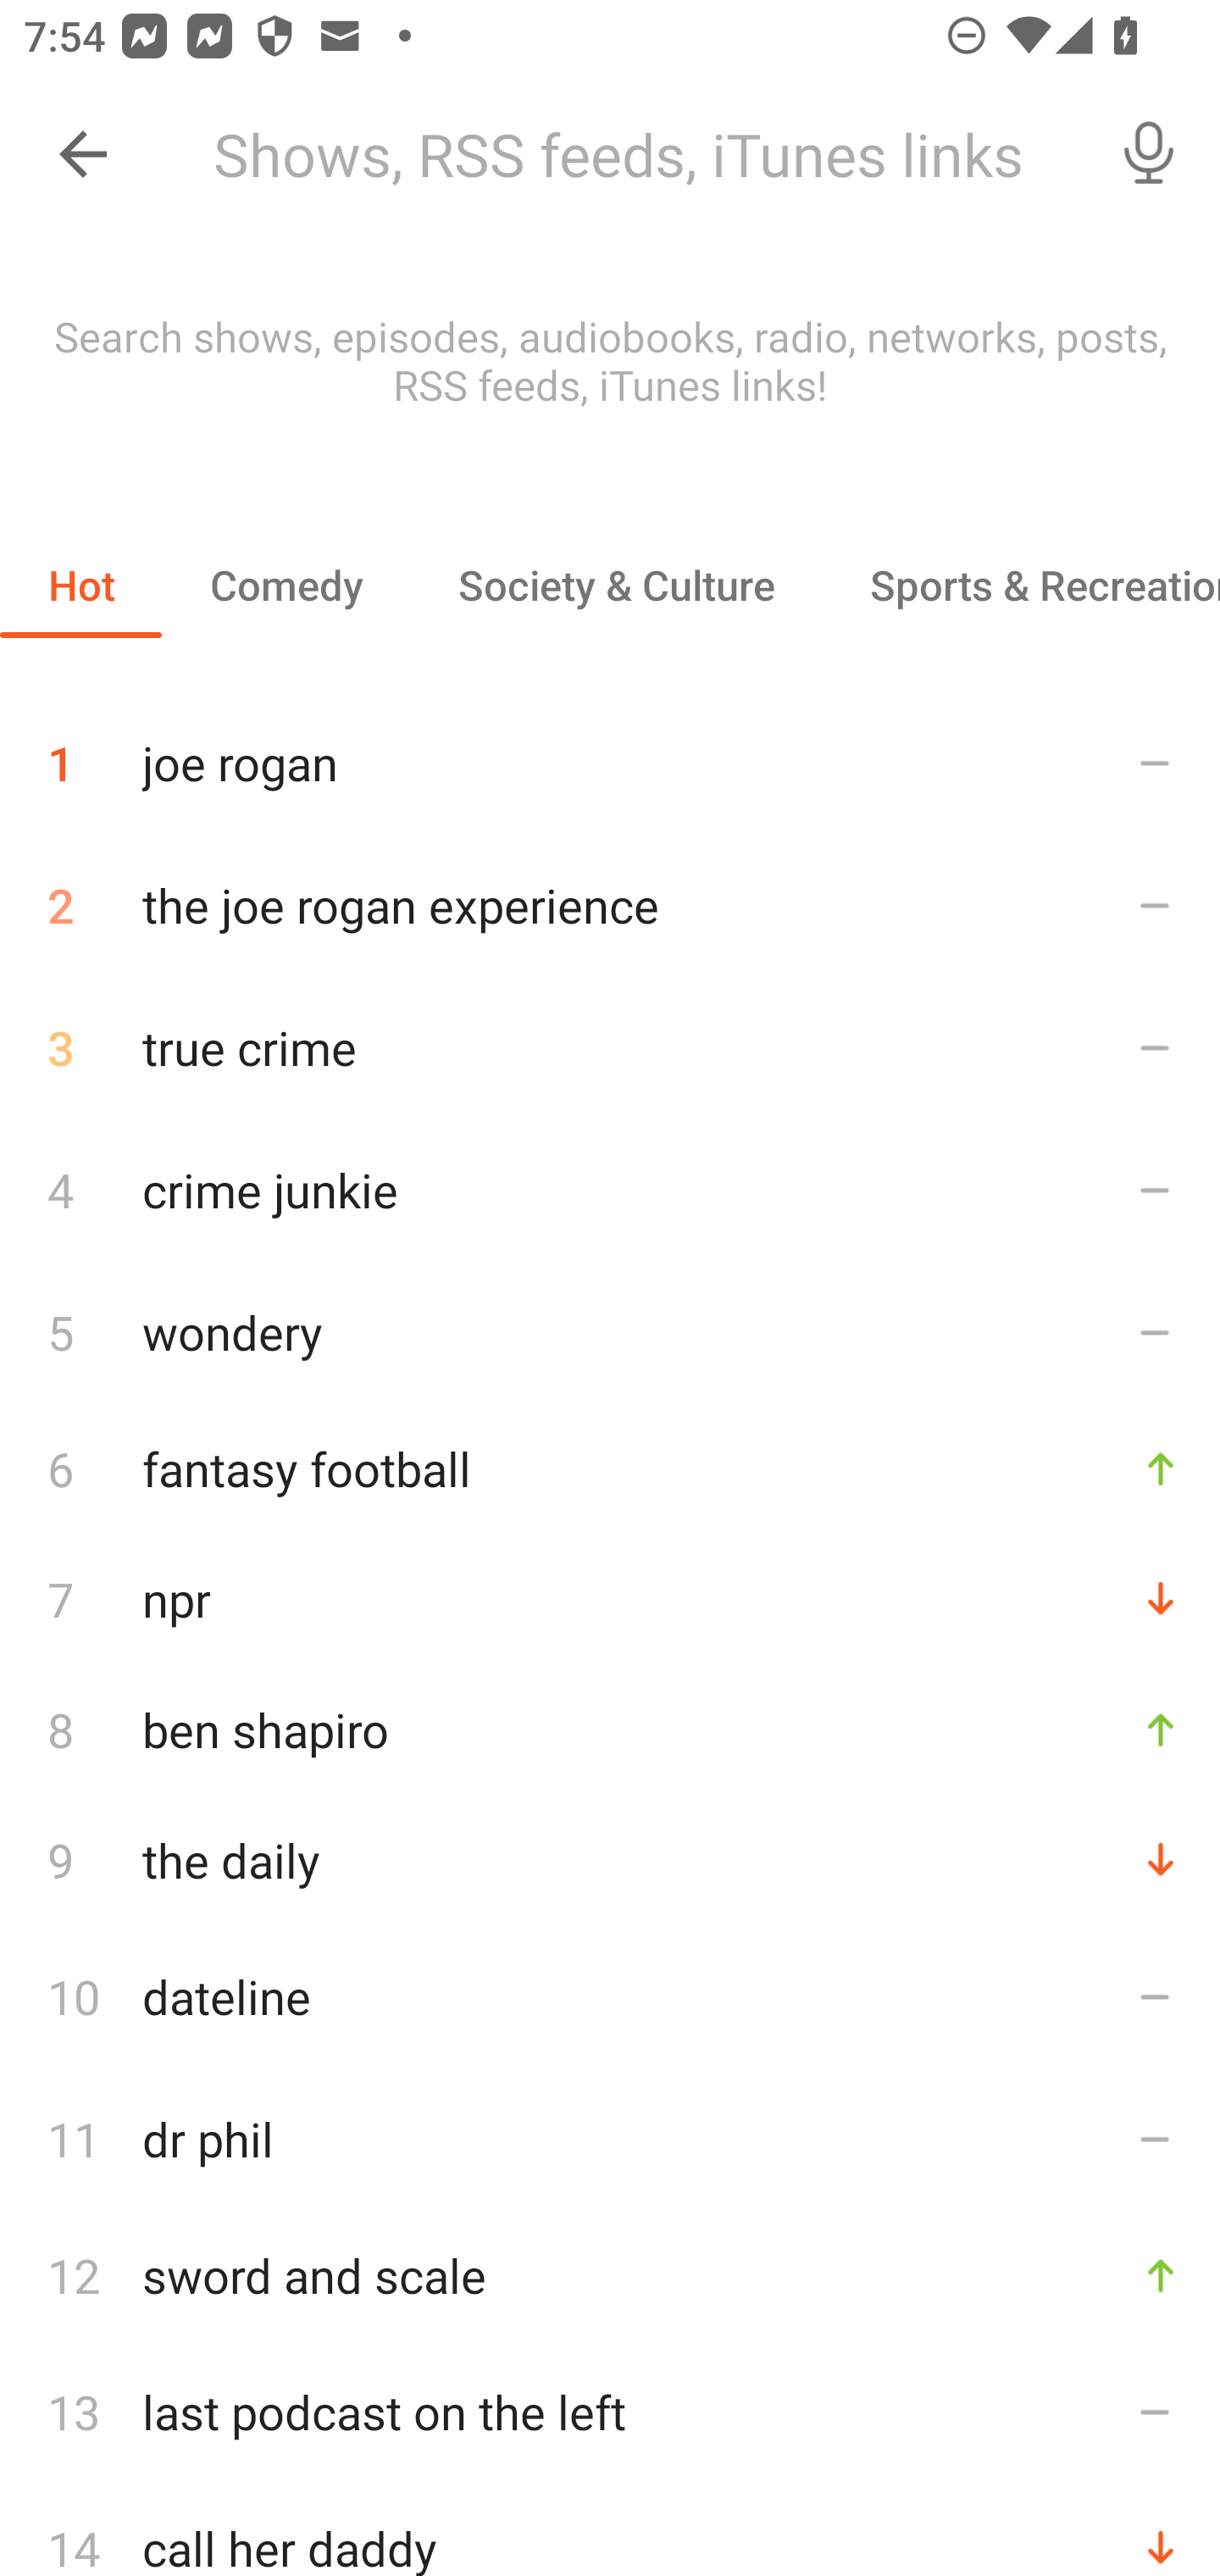 Image resolution: width=1220 pixels, height=2576 pixels. Describe the element at coordinates (610, 905) in the screenshot. I see `2 the joe rogan experience` at that location.